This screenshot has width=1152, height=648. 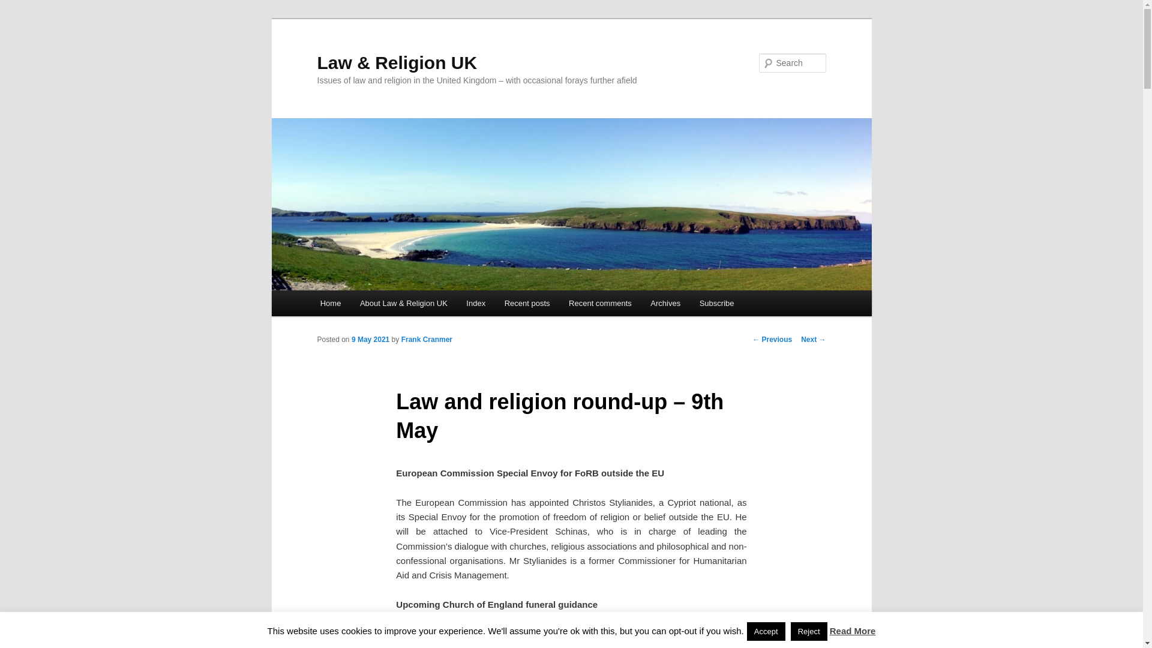 What do you see at coordinates (19, 7) in the screenshot?
I see `Search` at bounding box center [19, 7].